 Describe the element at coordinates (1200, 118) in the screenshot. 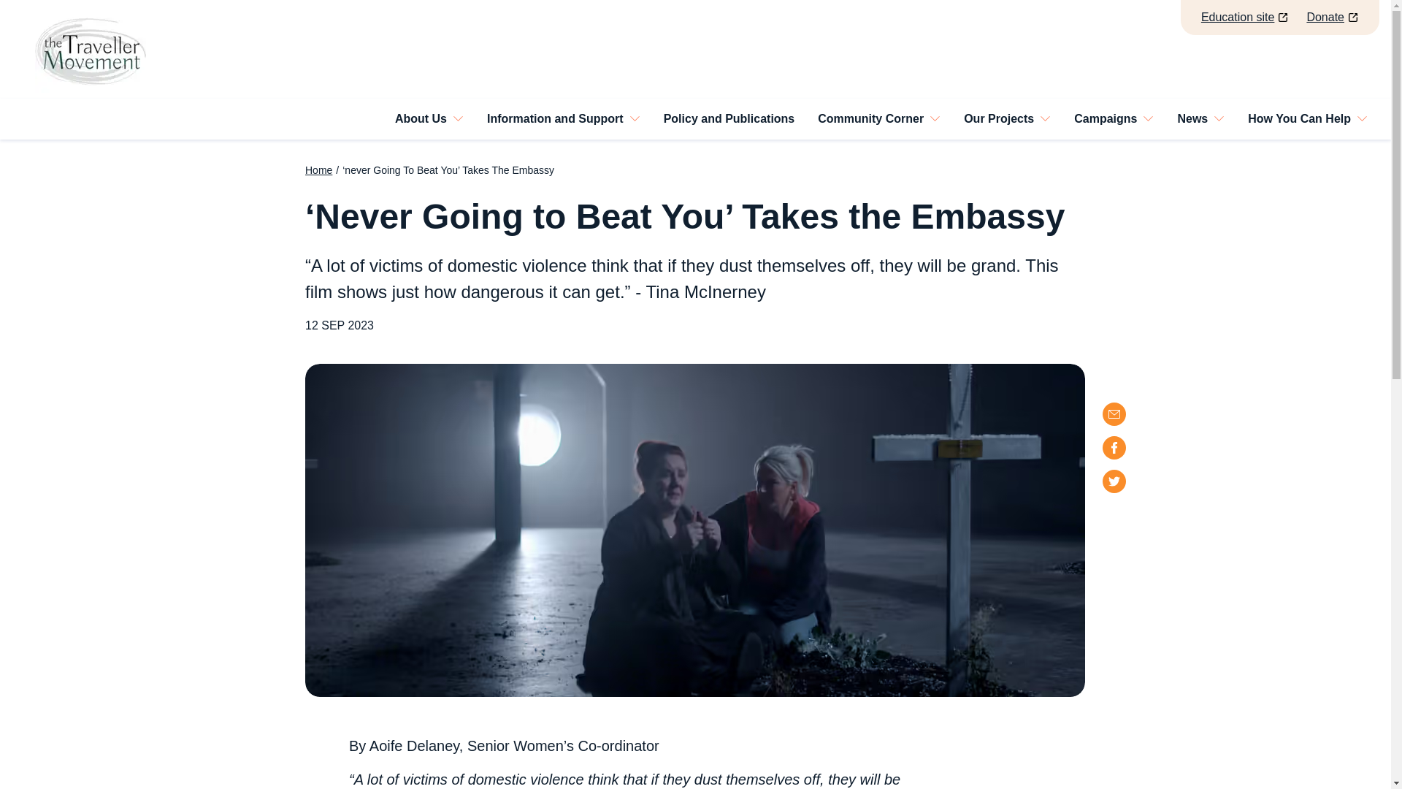

I see `News` at that location.